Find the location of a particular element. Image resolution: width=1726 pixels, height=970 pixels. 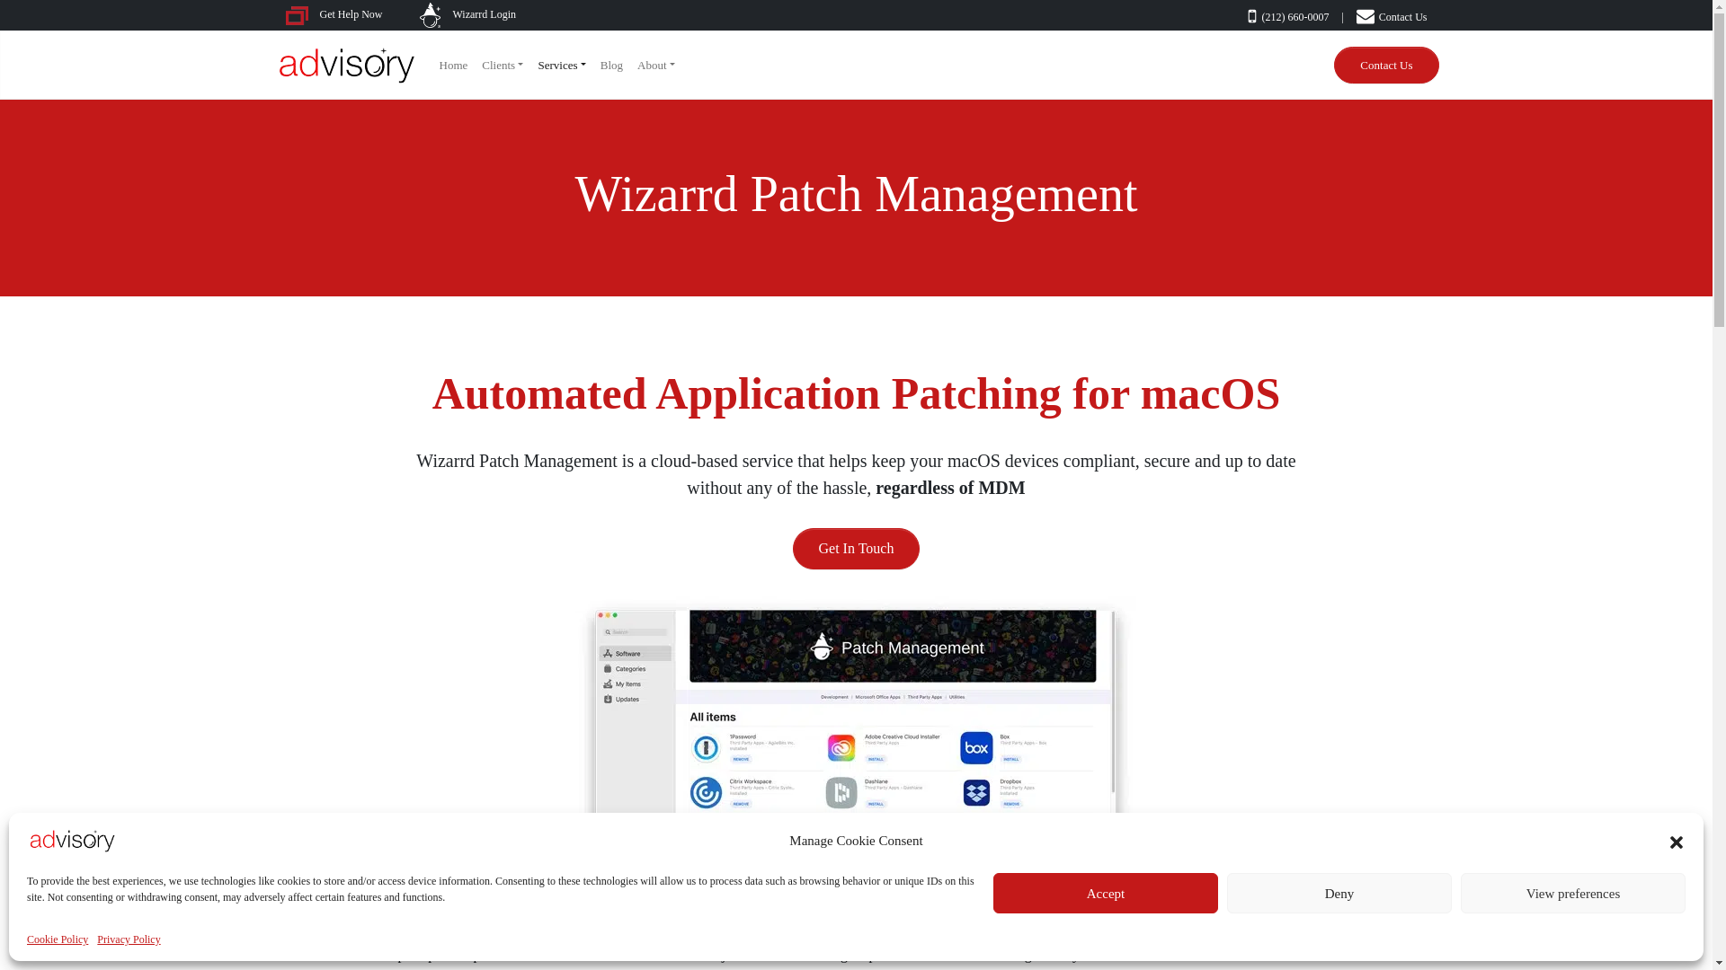

Cookie Policy is located at coordinates (58, 939).